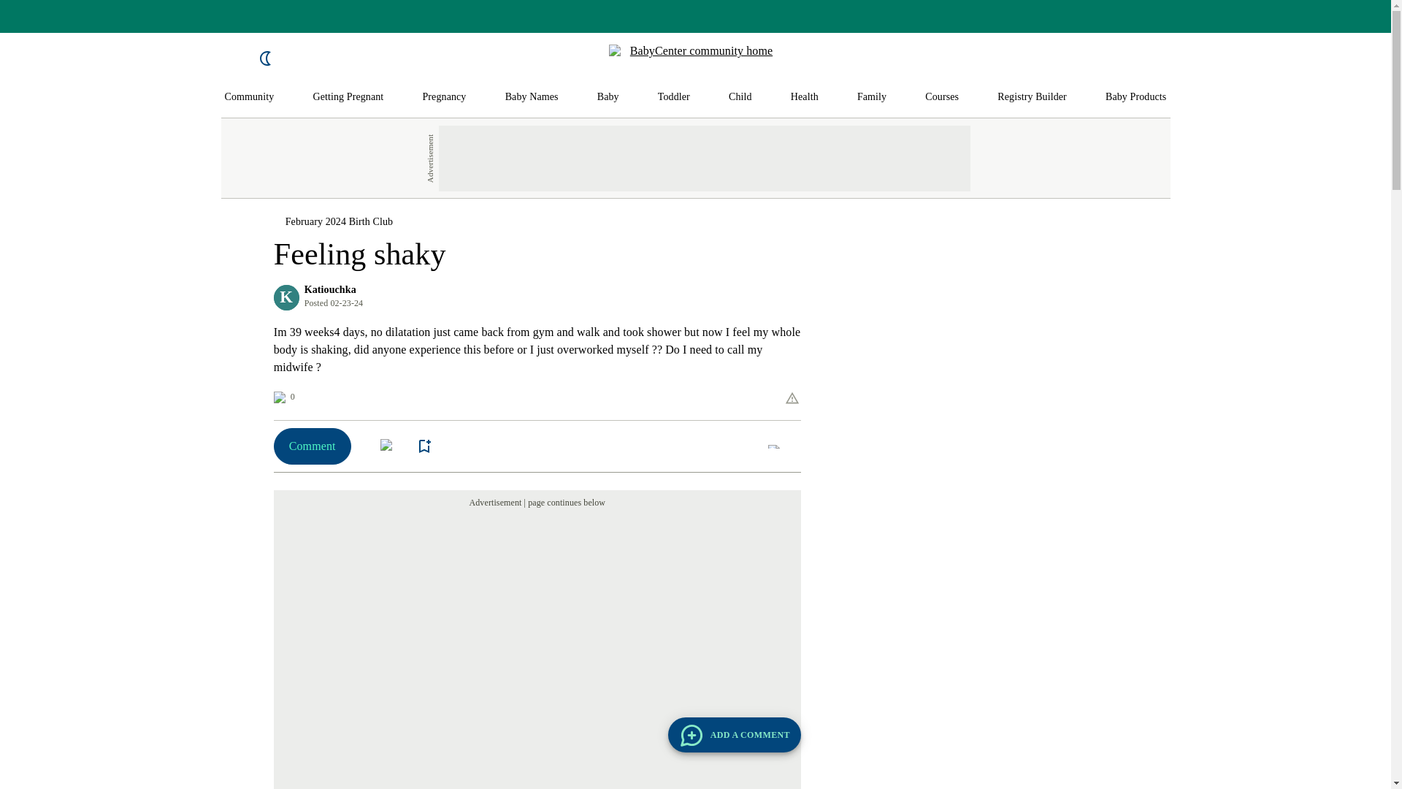  Describe the element at coordinates (443, 97) in the screenshot. I see `Pregnancy` at that location.